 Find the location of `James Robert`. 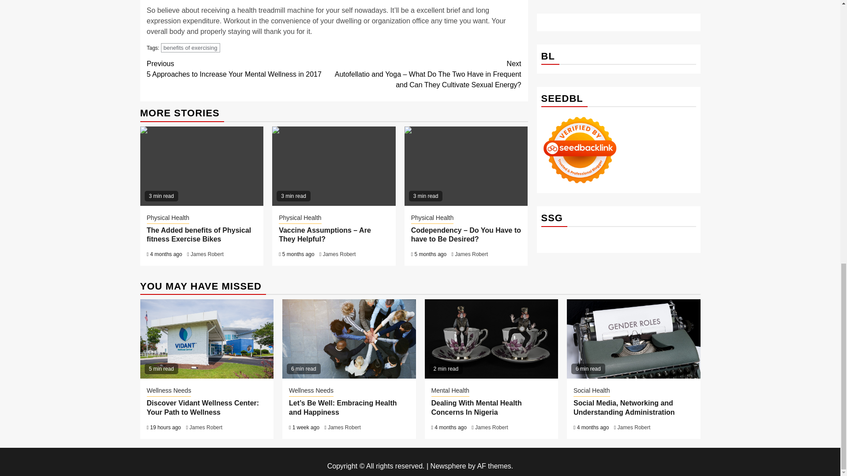

James Robert is located at coordinates (339, 254).